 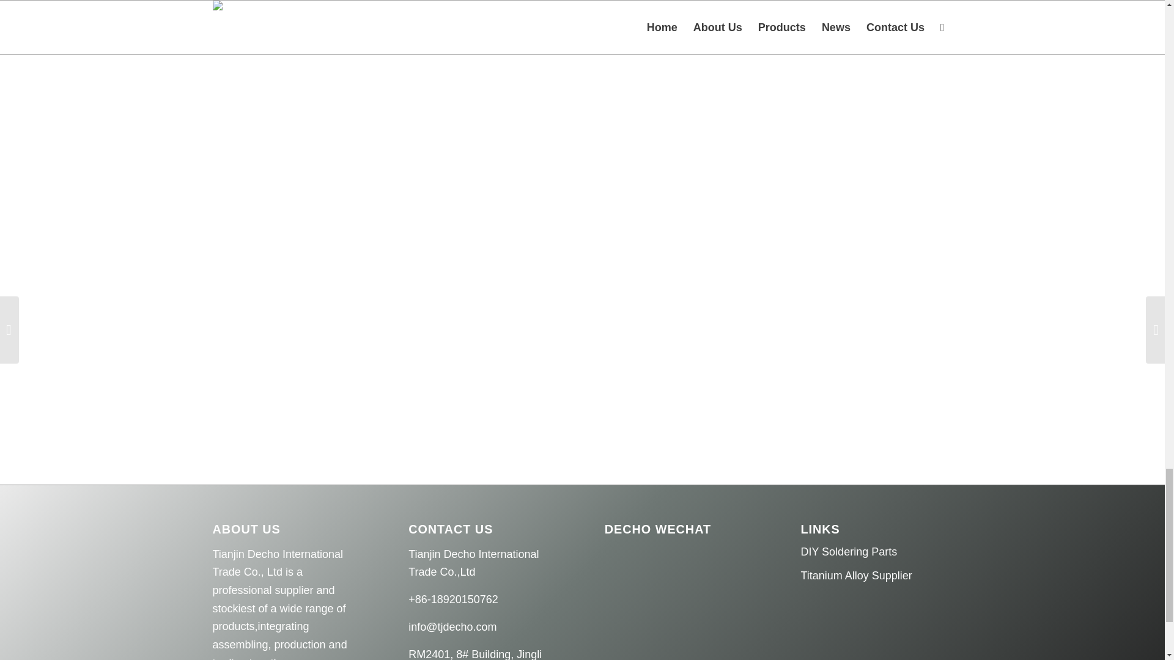 What do you see at coordinates (659, 595) in the screenshot?
I see `DECHO Wechat` at bounding box center [659, 595].